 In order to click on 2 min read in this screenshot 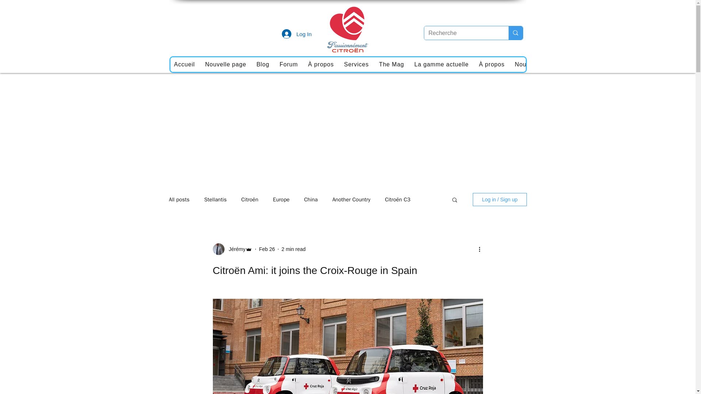, I will do `click(294, 249)`.